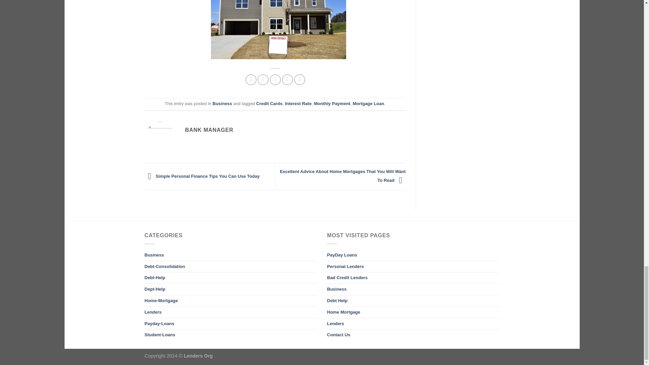 The height and width of the screenshot is (365, 649). I want to click on Mortgage Loan, so click(368, 103).